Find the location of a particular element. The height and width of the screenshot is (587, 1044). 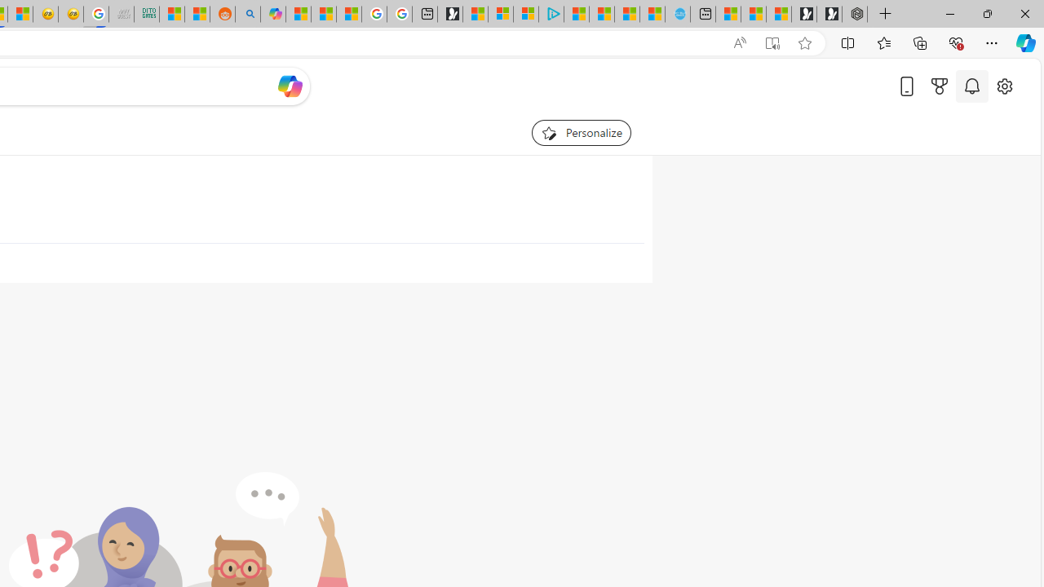

MSNBC - MSN is located at coordinates (171, 15).